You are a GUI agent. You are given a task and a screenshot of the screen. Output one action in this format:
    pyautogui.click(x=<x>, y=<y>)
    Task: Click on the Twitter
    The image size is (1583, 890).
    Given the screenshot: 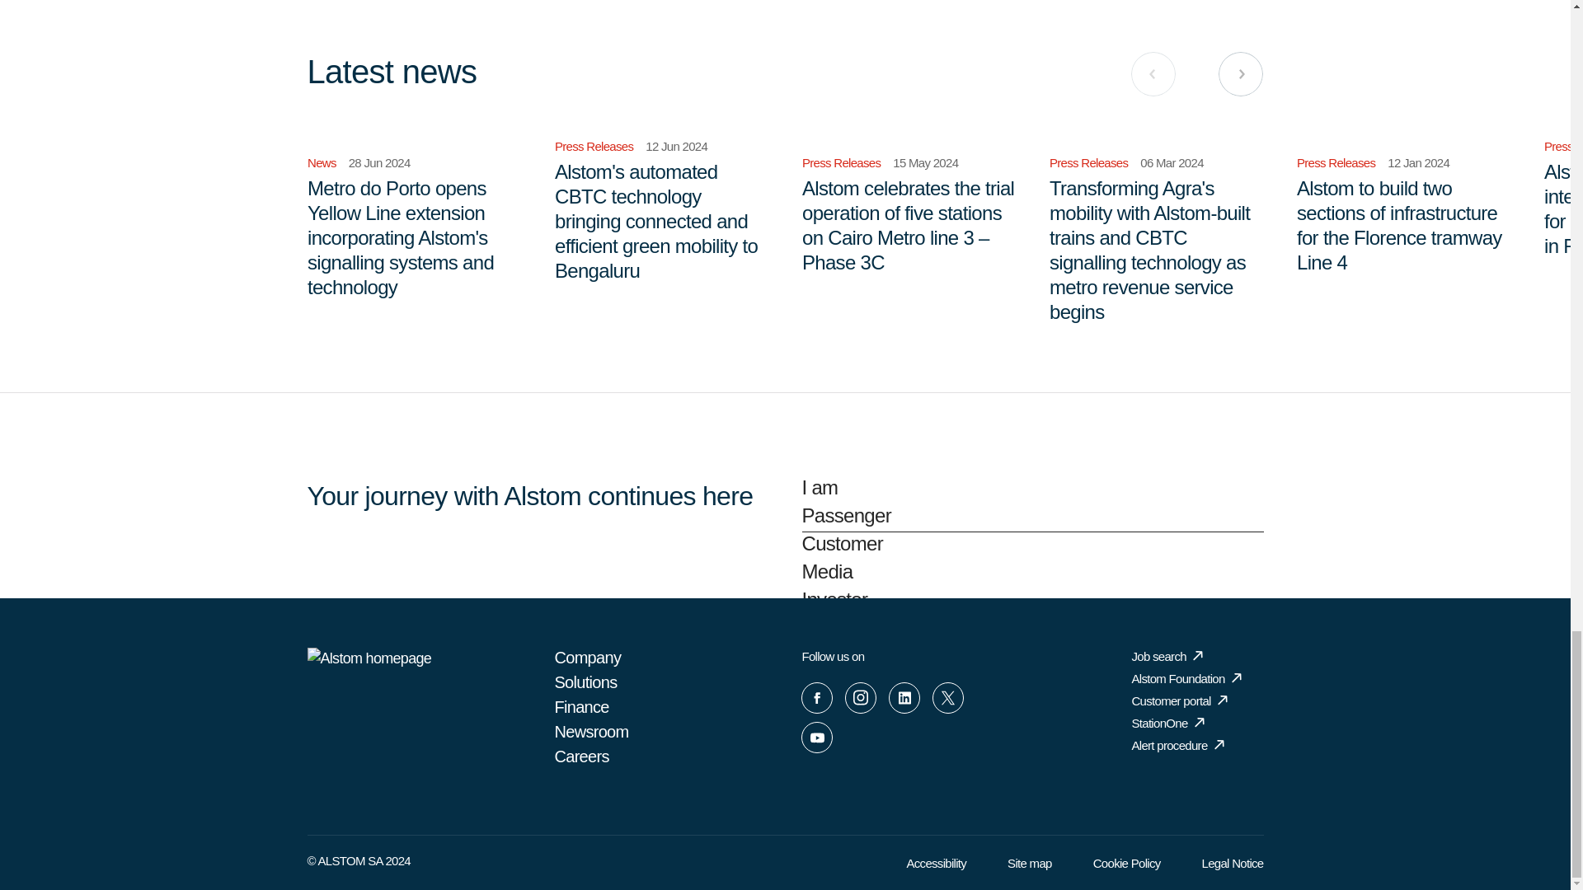 What is the action you would take?
    pyautogui.click(x=948, y=698)
    